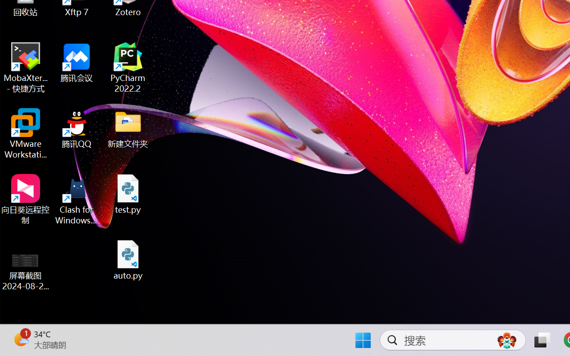 The height and width of the screenshot is (356, 570). Describe the element at coordinates (128, 68) in the screenshot. I see `PyCharm 2022.2` at that location.